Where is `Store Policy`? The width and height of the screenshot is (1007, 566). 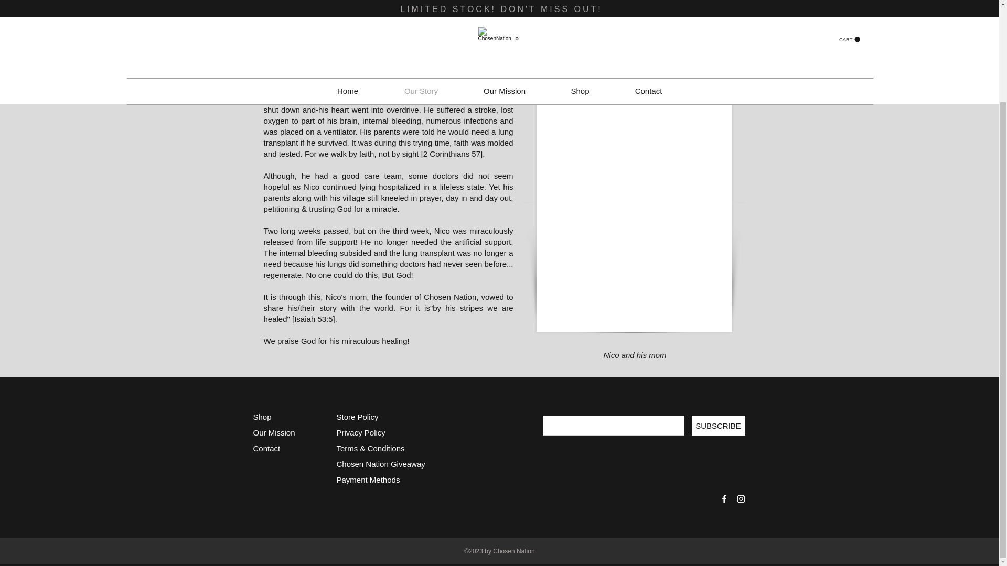 Store Policy is located at coordinates (357, 417).